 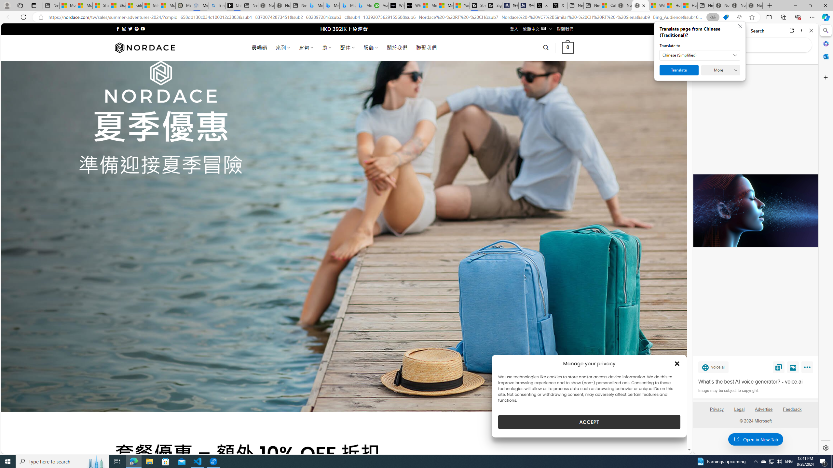 What do you see at coordinates (118, 29) in the screenshot?
I see `Follow on Facebook` at bounding box center [118, 29].